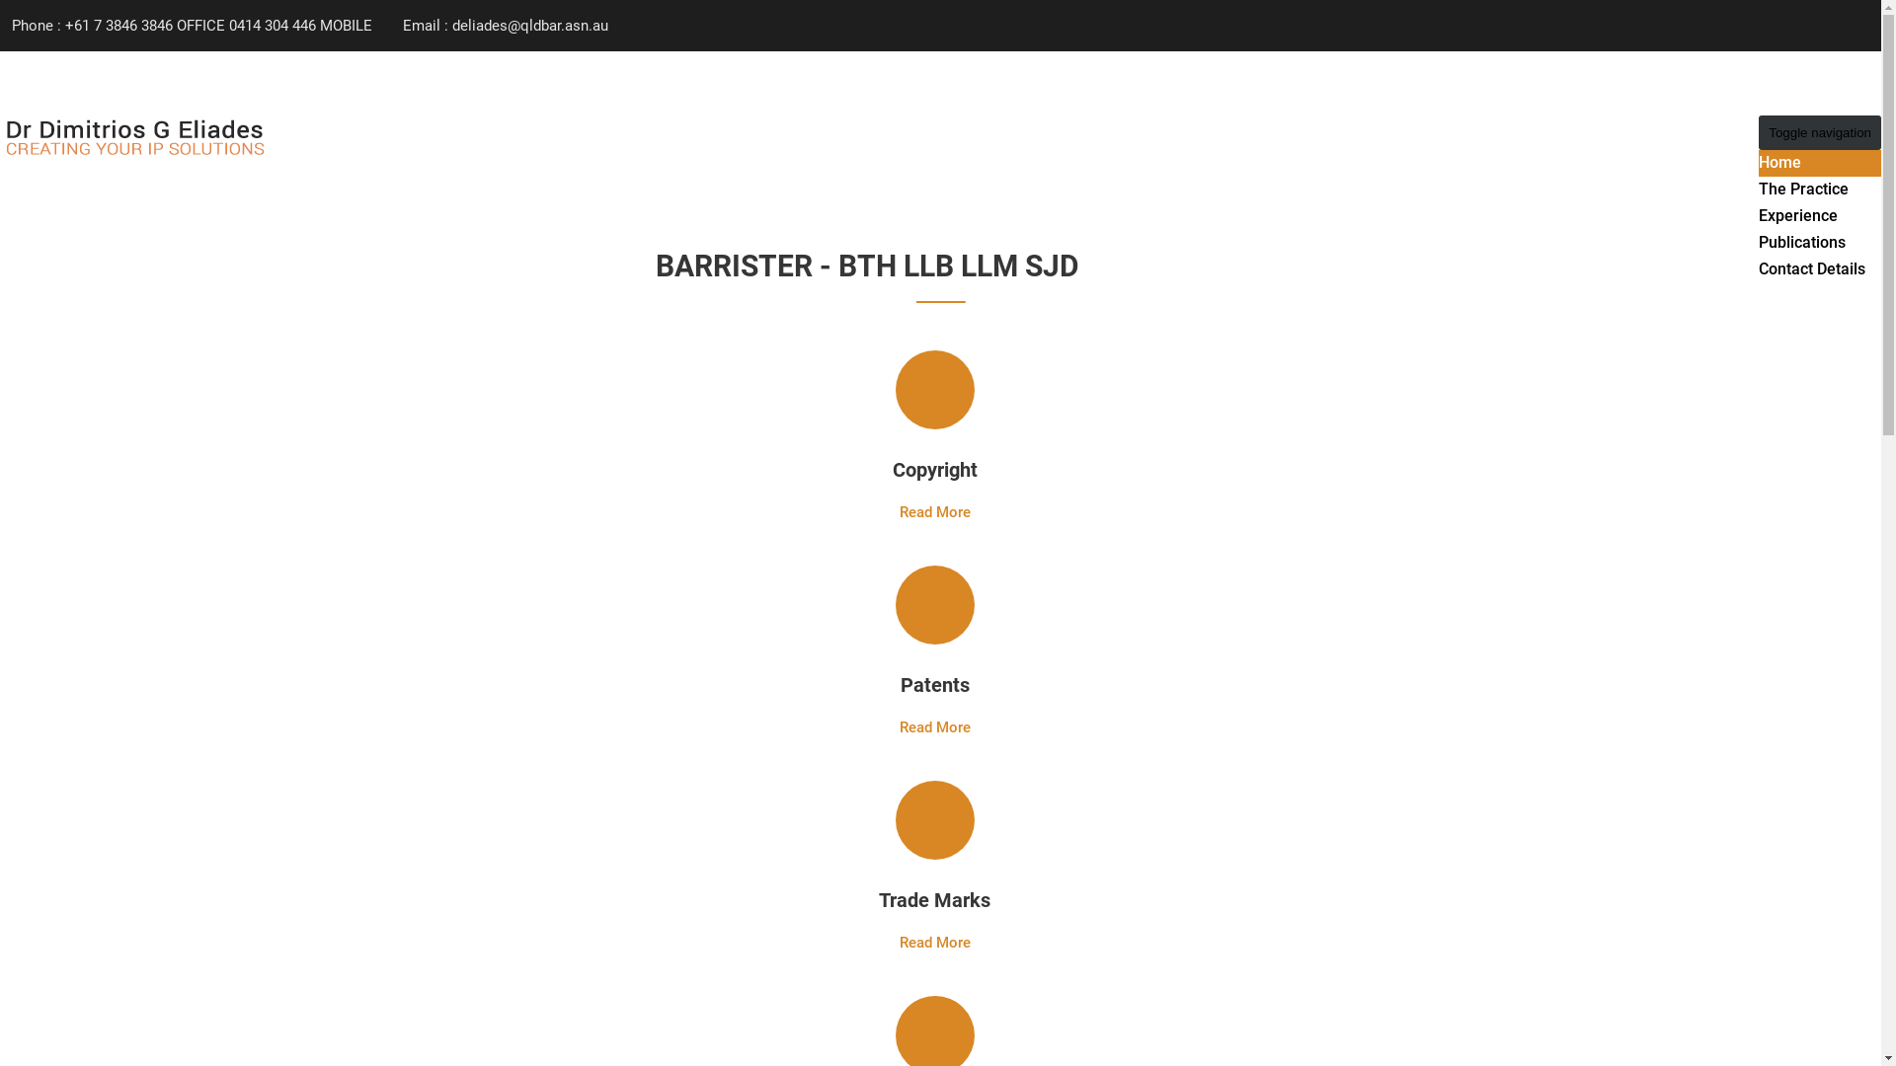  What do you see at coordinates (1820, 132) in the screenshot?
I see `Toggle navigation` at bounding box center [1820, 132].